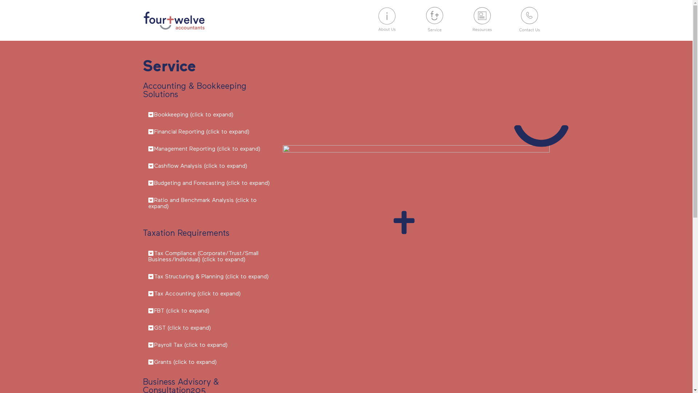  What do you see at coordinates (197, 294) in the screenshot?
I see `Tax Accounting (click to expand)` at bounding box center [197, 294].